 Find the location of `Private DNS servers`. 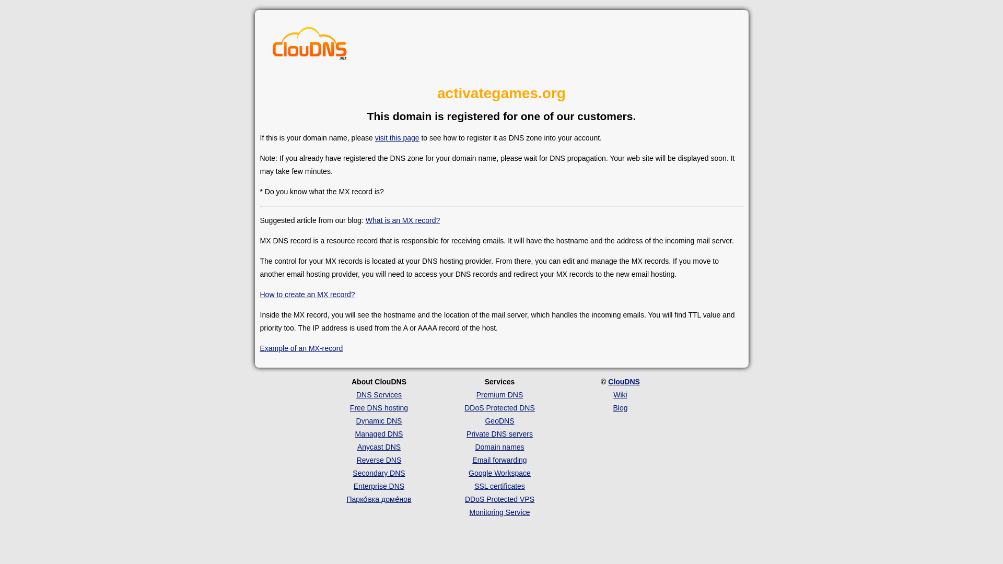

Private DNS servers is located at coordinates (499, 433).